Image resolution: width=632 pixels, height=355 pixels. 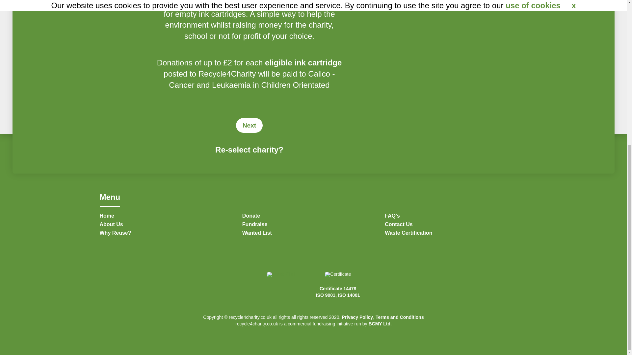 I want to click on eligible ink cartridge, so click(x=303, y=62).